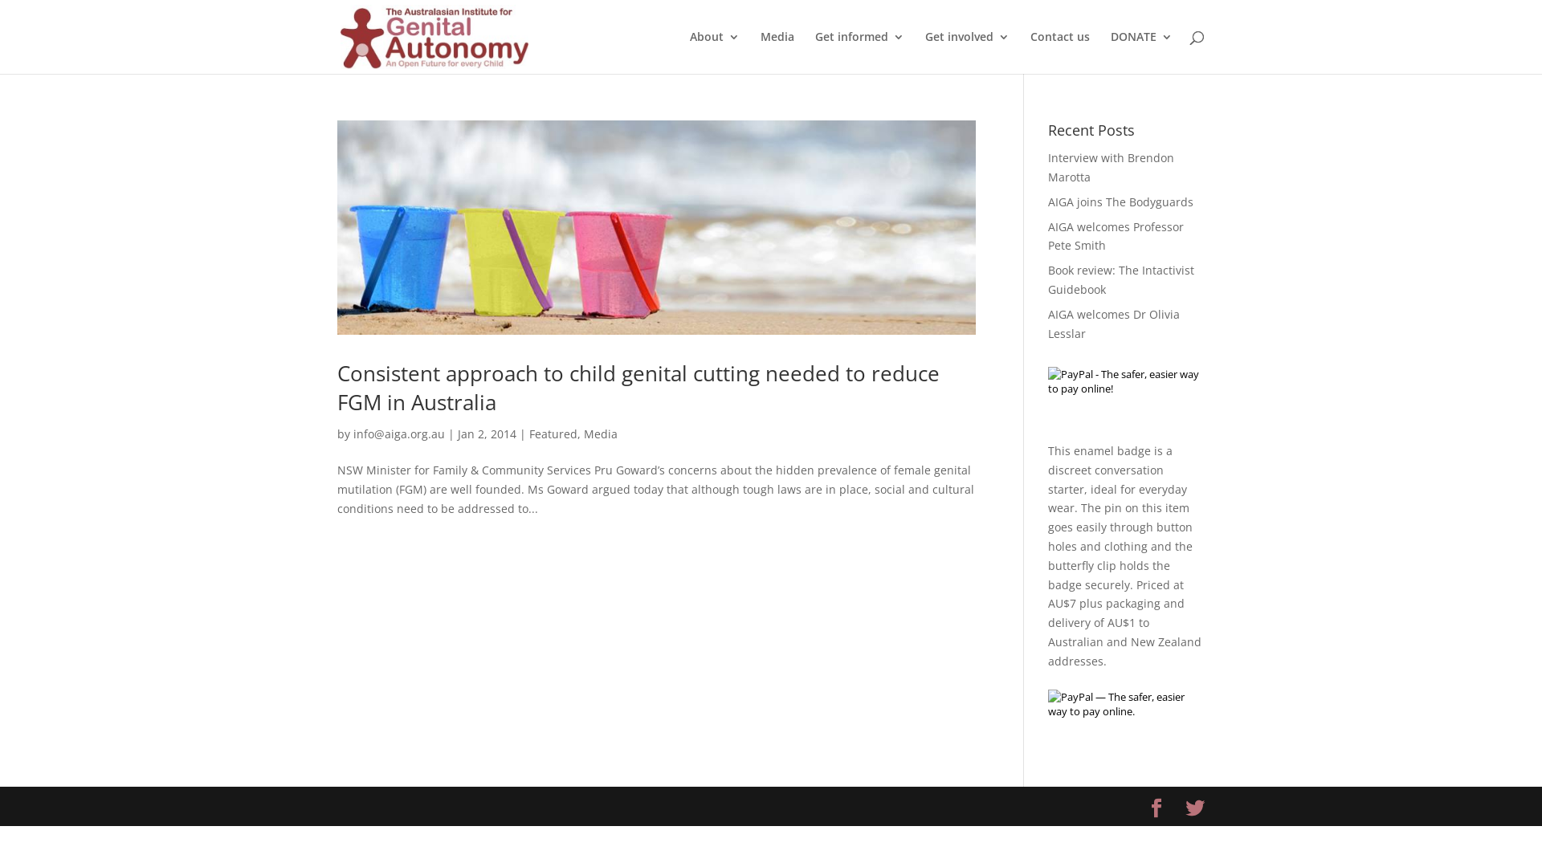 Image resolution: width=1542 pixels, height=867 pixels. I want to click on Media, so click(777, 52).